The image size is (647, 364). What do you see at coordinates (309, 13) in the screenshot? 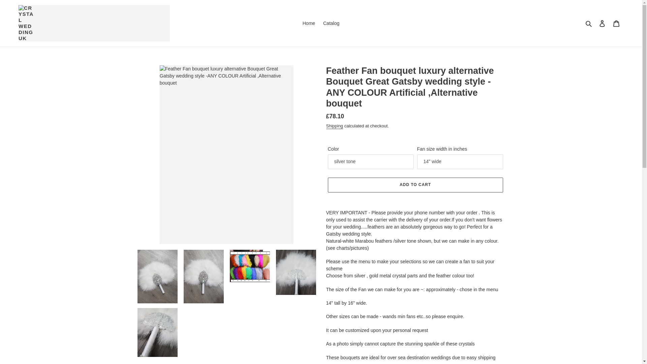
I see `Home` at bounding box center [309, 13].